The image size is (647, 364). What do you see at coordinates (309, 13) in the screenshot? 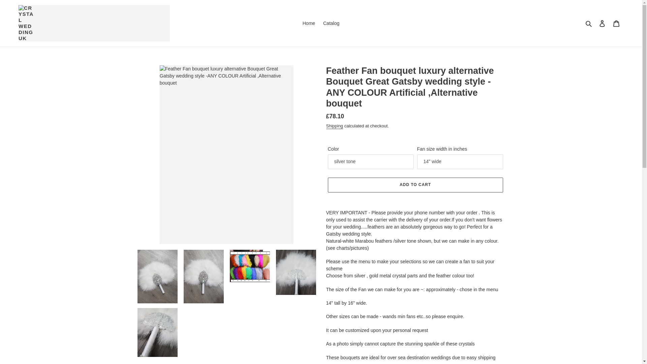
I see `Home` at bounding box center [309, 13].